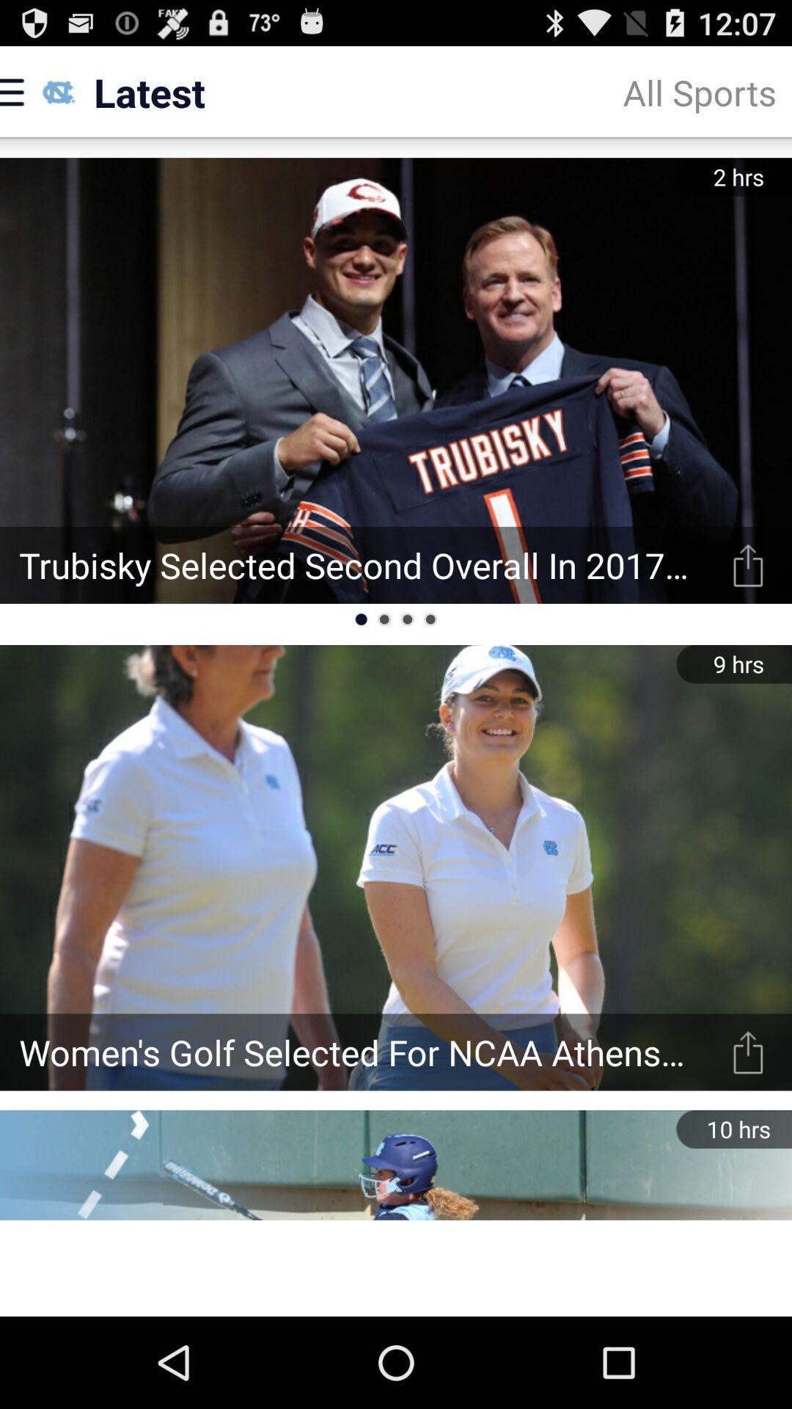 This screenshot has height=1409, width=792. I want to click on choose the app next to latest item, so click(700, 92).